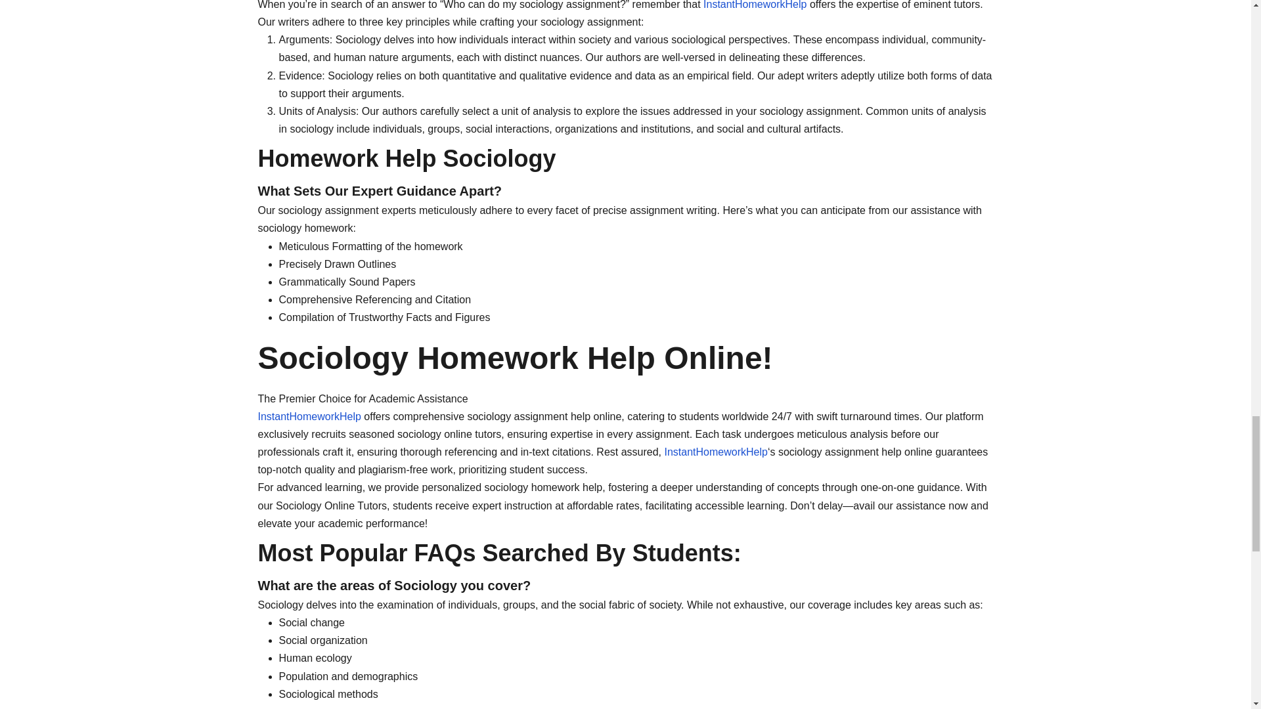 The width and height of the screenshot is (1261, 709). I want to click on InstantHomeworkHelp, so click(309, 416).